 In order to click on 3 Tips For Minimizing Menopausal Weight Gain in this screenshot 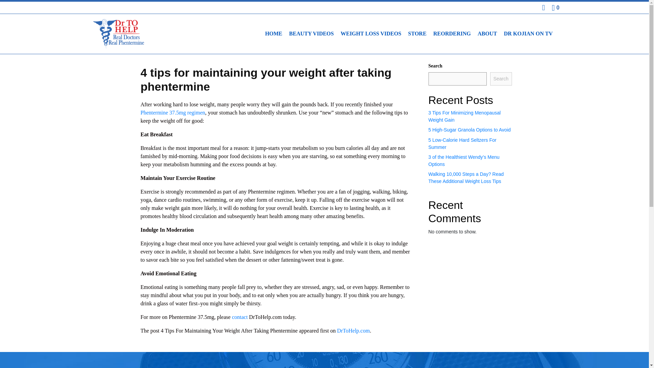, I will do `click(465, 116)`.